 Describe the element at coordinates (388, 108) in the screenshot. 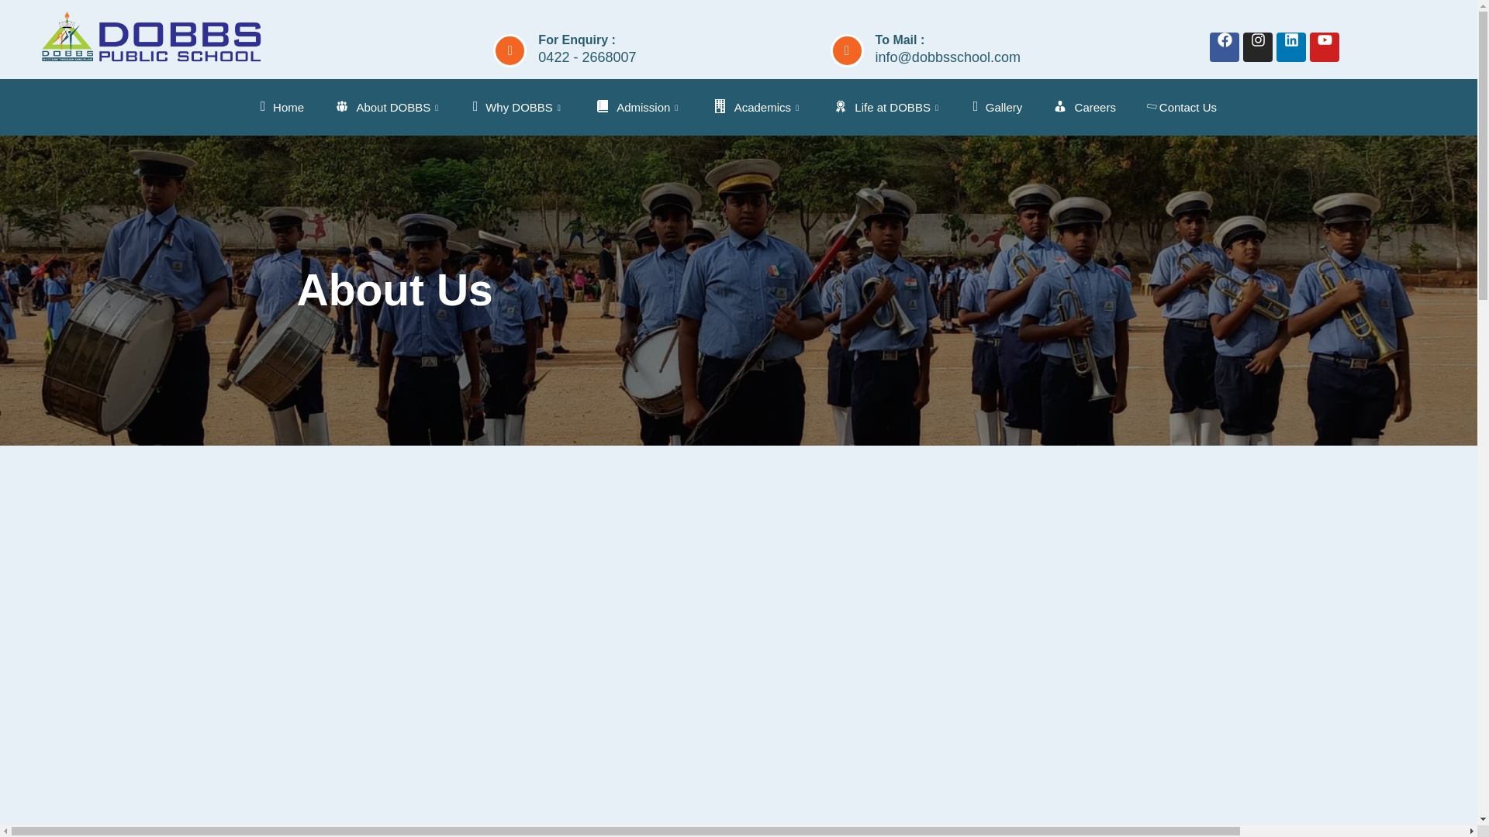

I see `About DOBBS` at that location.